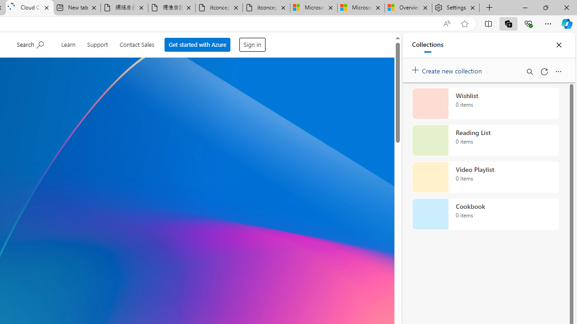 This screenshot has height=324, width=577. Describe the element at coordinates (485, 214) in the screenshot. I see `Cookbook collection, 0 items` at that location.